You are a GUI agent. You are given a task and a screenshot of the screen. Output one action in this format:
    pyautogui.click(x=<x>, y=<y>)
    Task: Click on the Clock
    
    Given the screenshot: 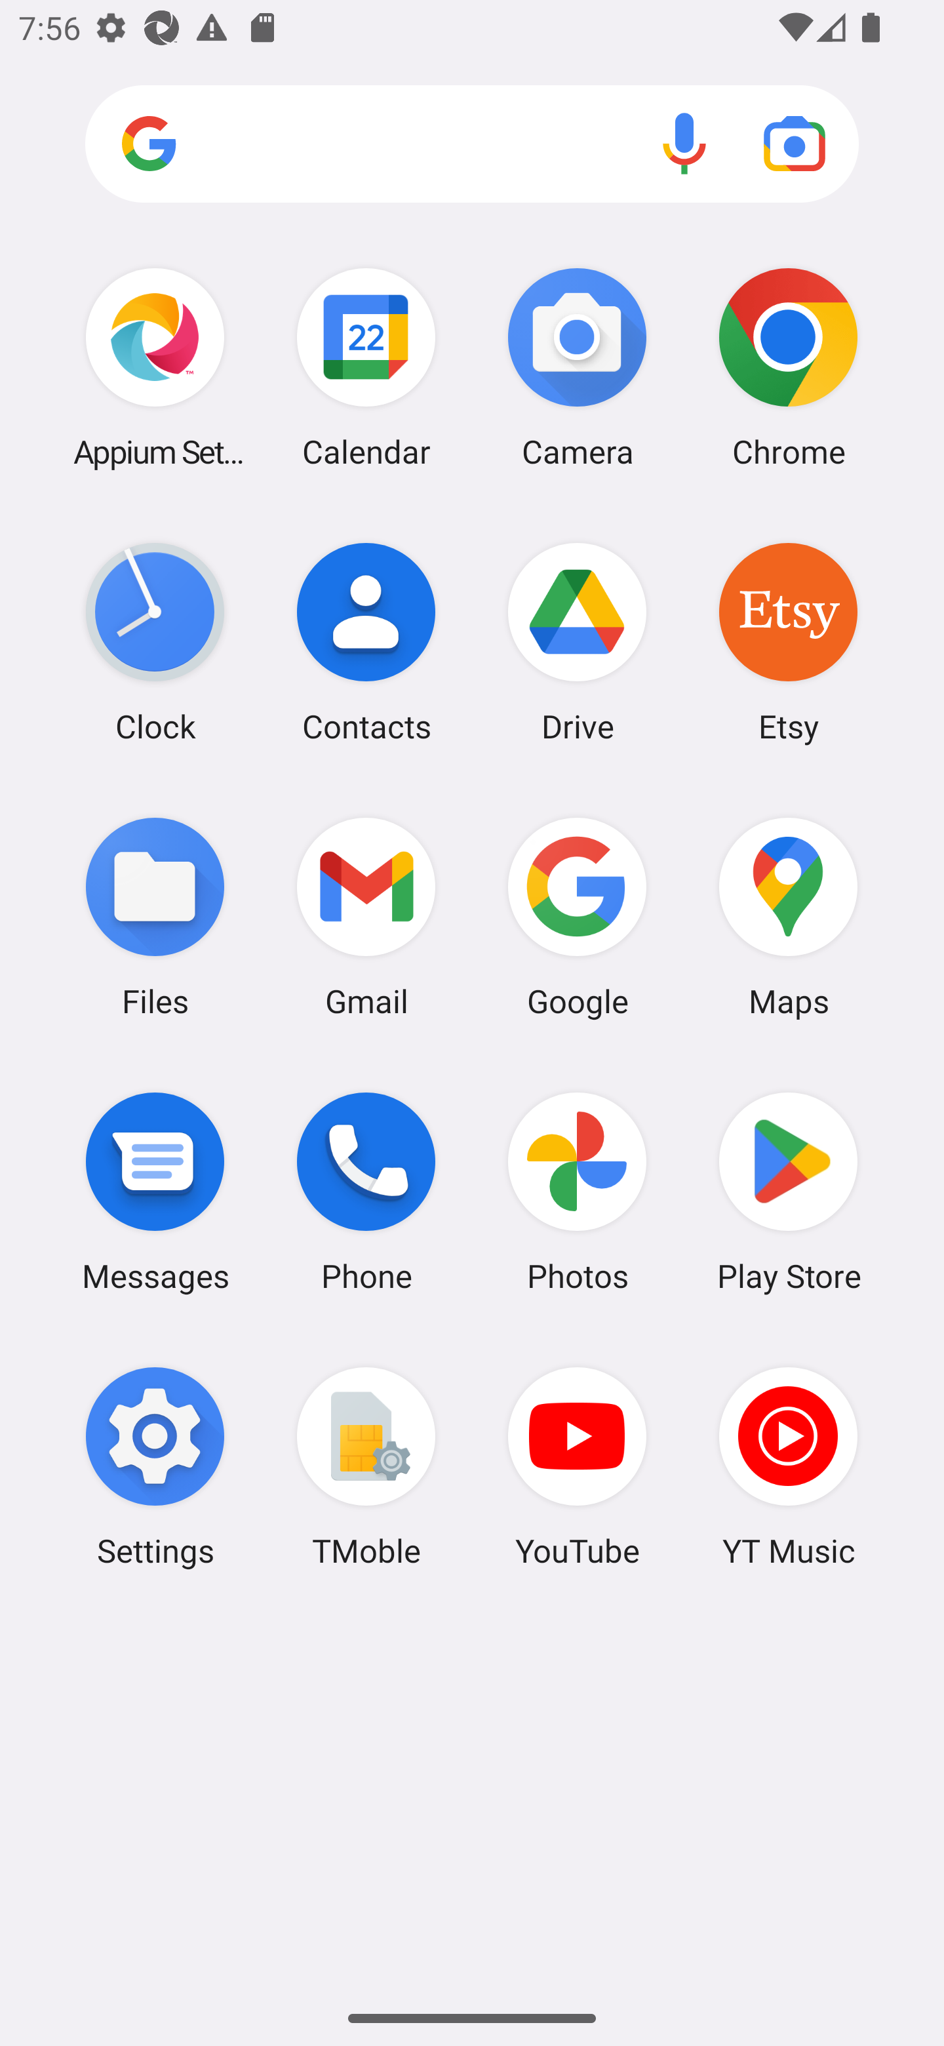 What is the action you would take?
    pyautogui.click(x=155, y=642)
    